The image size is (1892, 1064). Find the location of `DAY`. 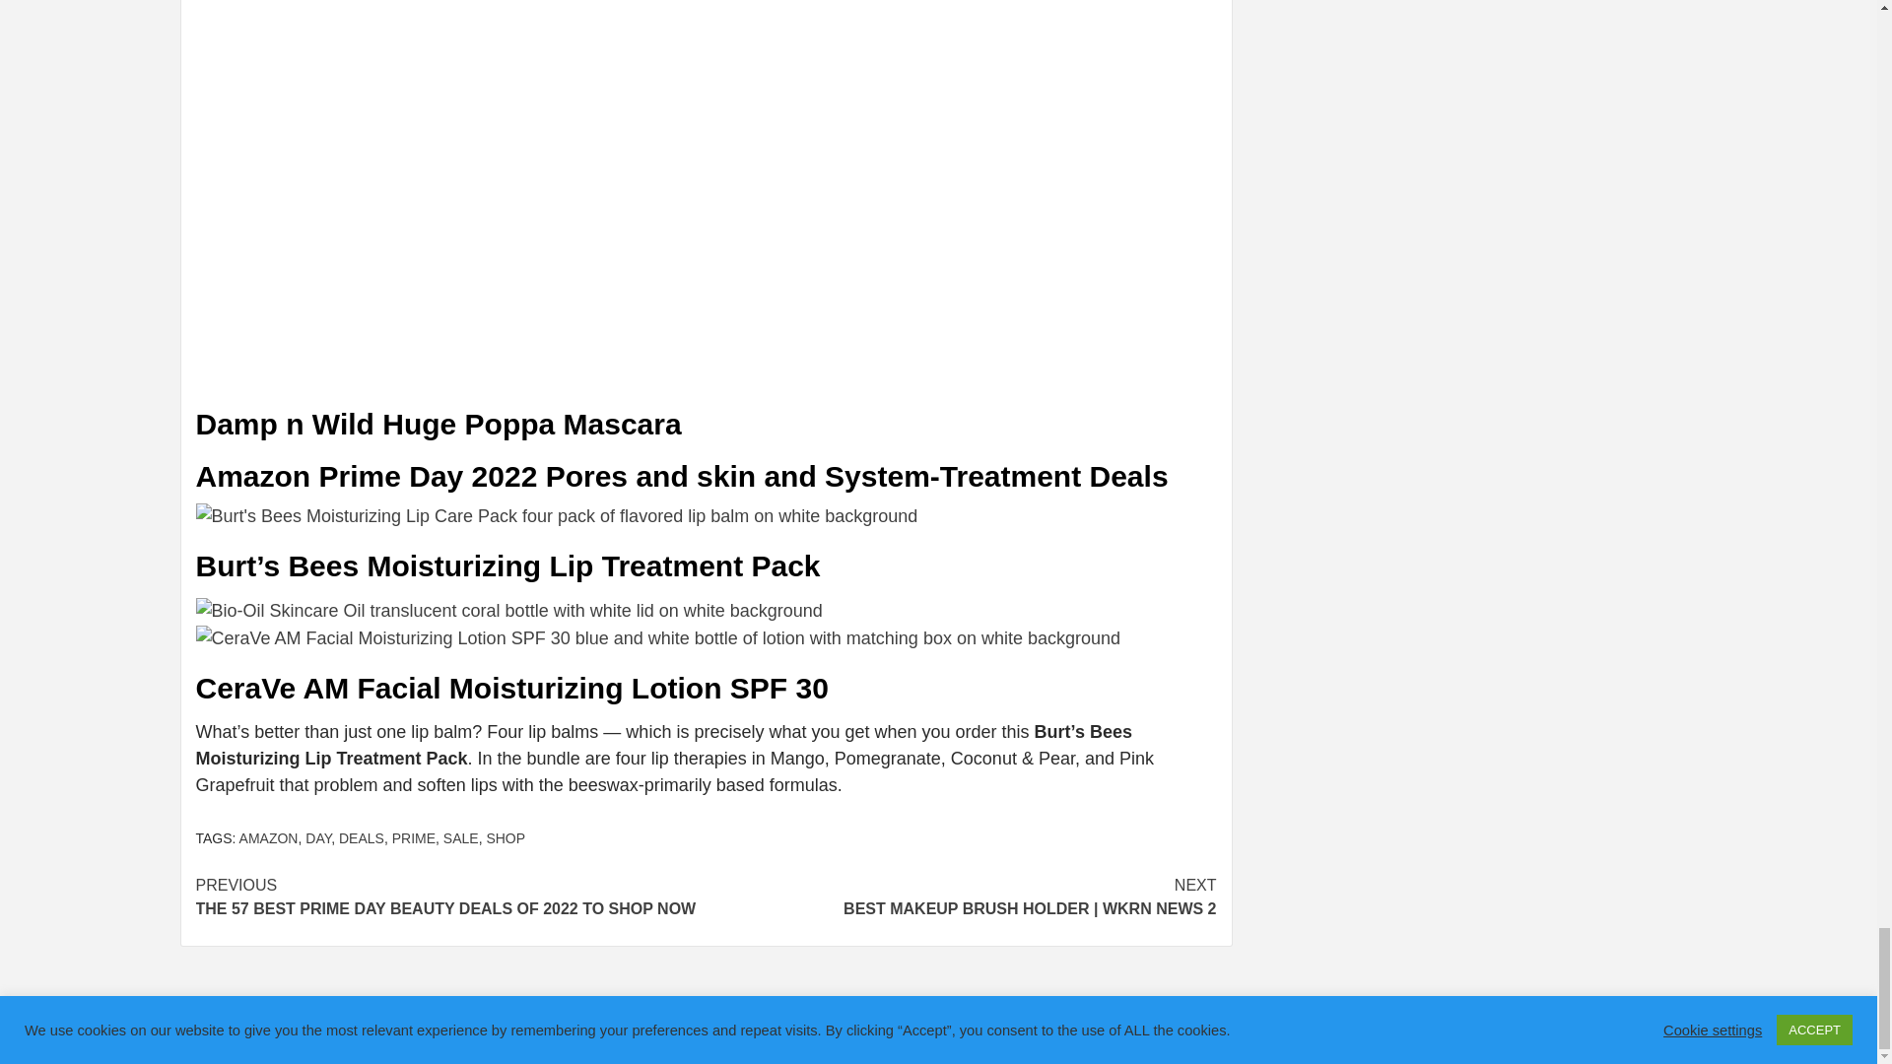

DAY is located at coordinates (317, 837).